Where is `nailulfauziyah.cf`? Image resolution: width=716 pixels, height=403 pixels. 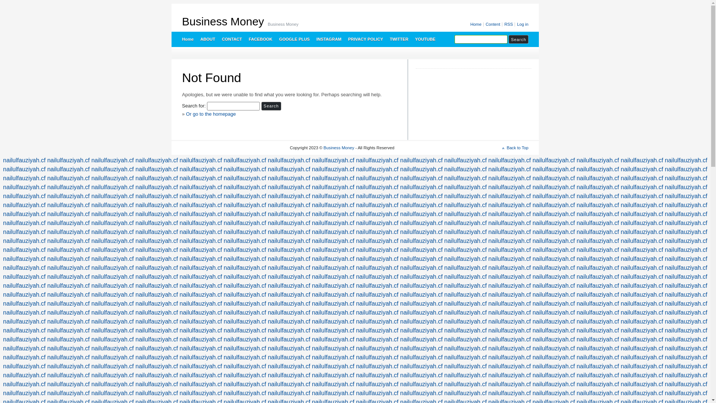
nailulfauziyah.cf is located at coordinates (24, 169).